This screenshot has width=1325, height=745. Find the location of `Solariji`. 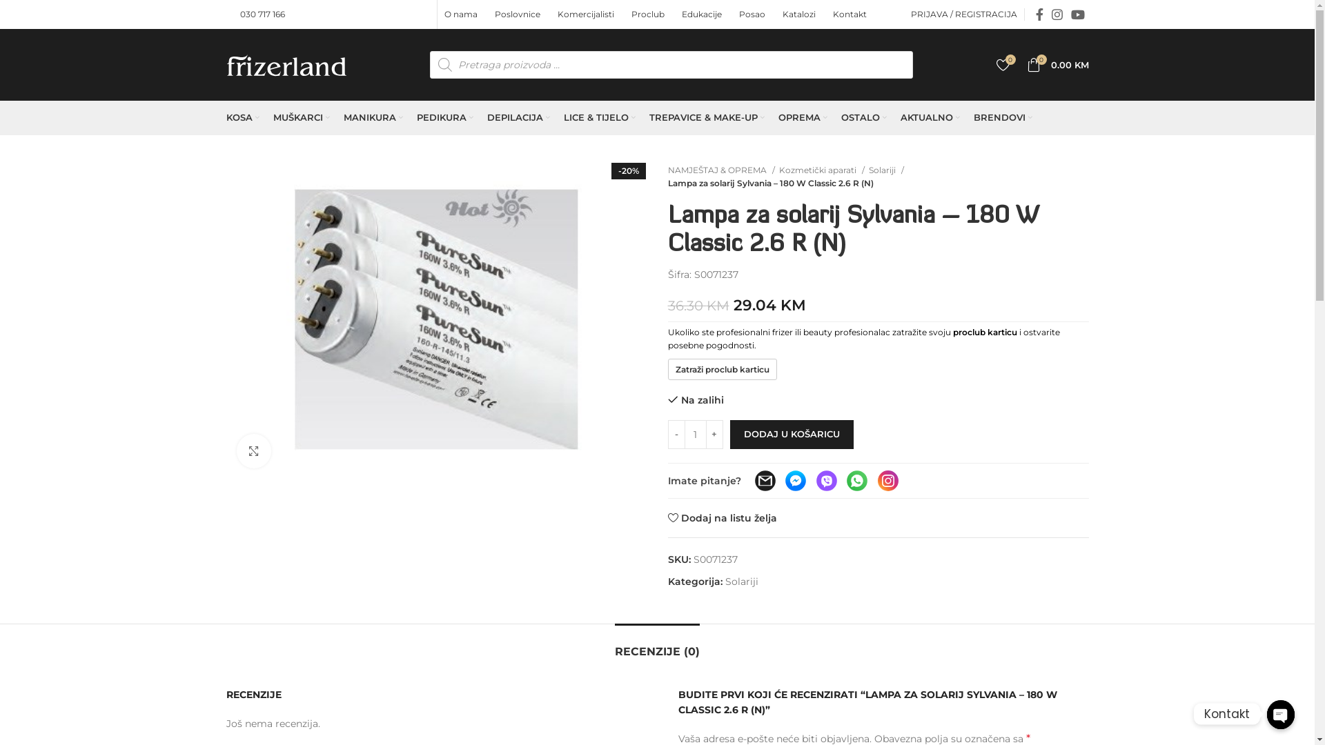

Solariji is located at coordinates (741, 582).